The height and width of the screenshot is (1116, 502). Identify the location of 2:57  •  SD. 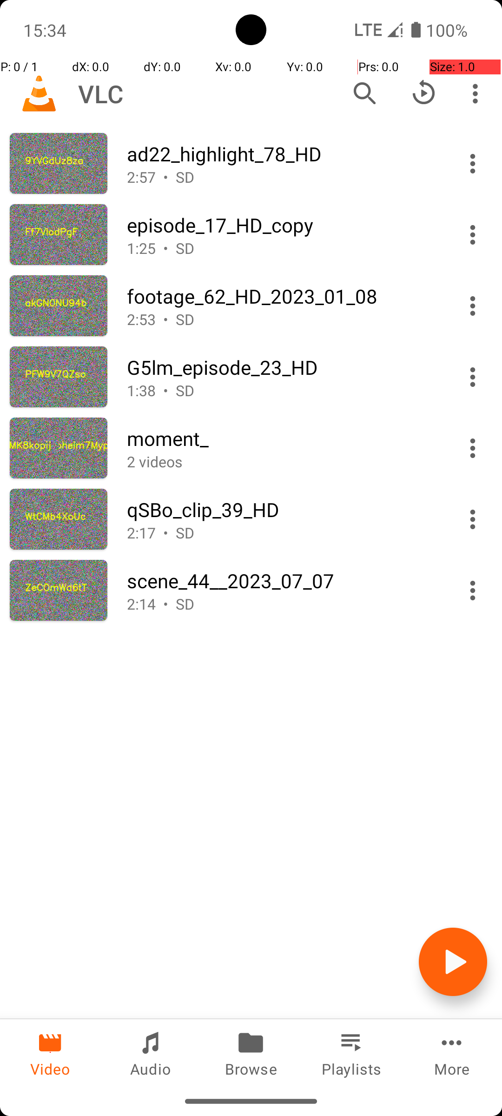
(283, 177).